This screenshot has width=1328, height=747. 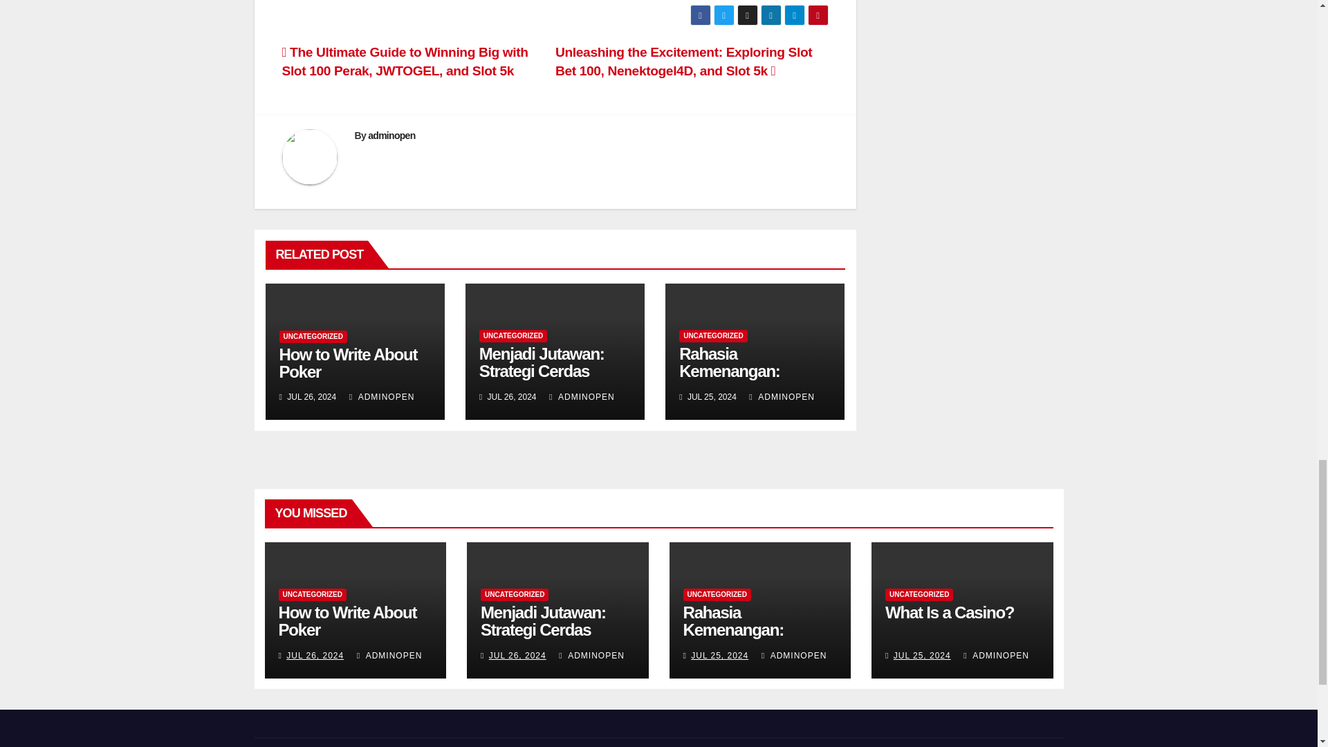 What do you see at coordinates (349, 362) in the screenshot?
I see `How to Write About Poker` at bounding box center [349, 362].